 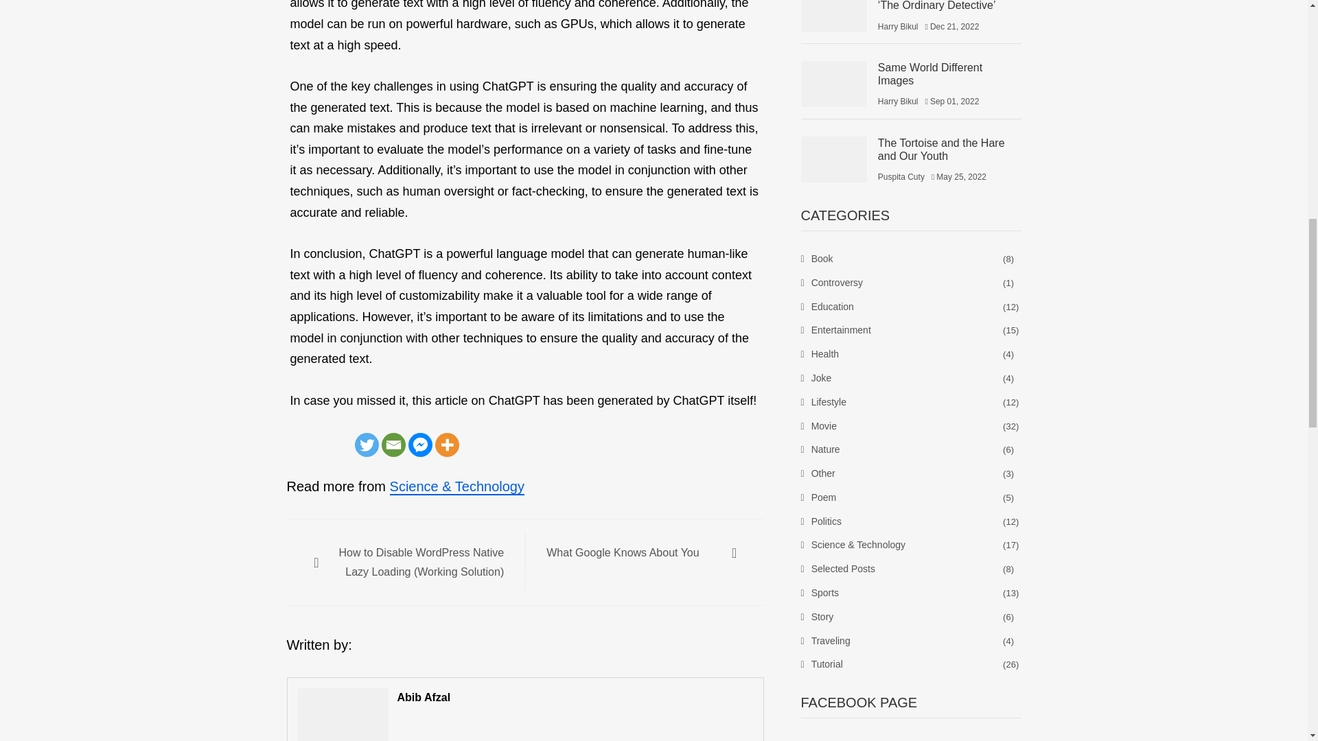 I want to click on The Tortoise and the Hare and Our Youth, so click(x=833, y=159).